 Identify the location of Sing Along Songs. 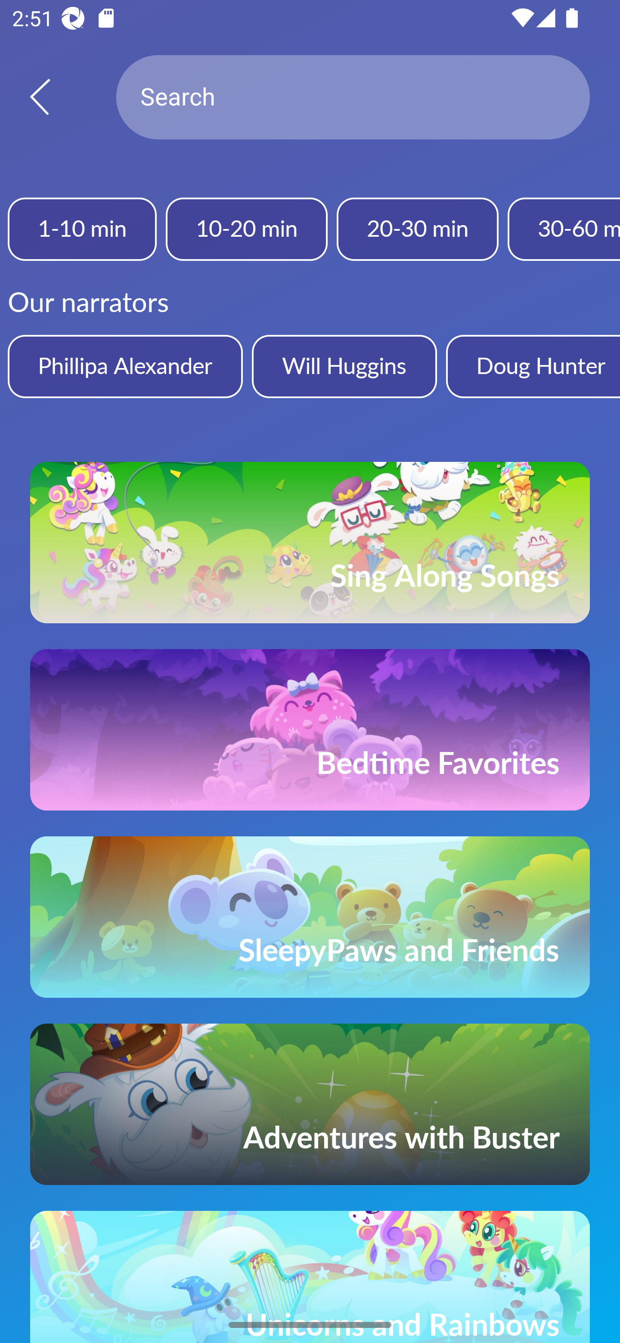
(310, 542).